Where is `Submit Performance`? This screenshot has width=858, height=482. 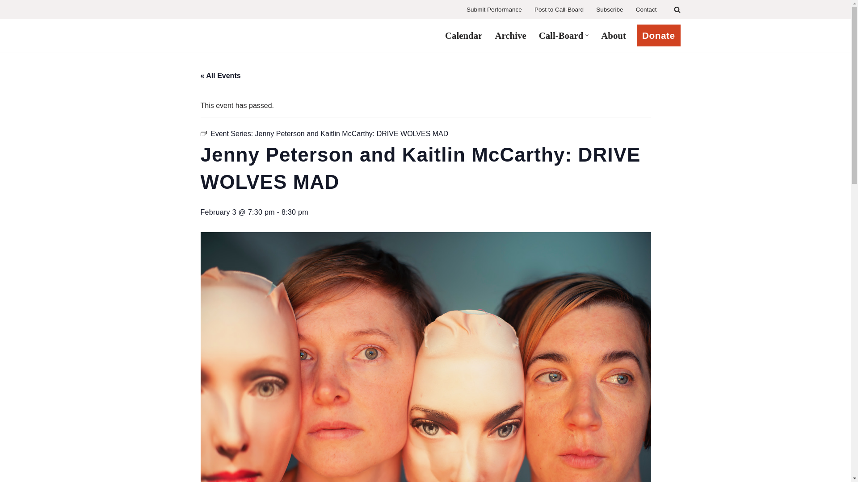
Submit Performance is located at coordinates (494, 10).